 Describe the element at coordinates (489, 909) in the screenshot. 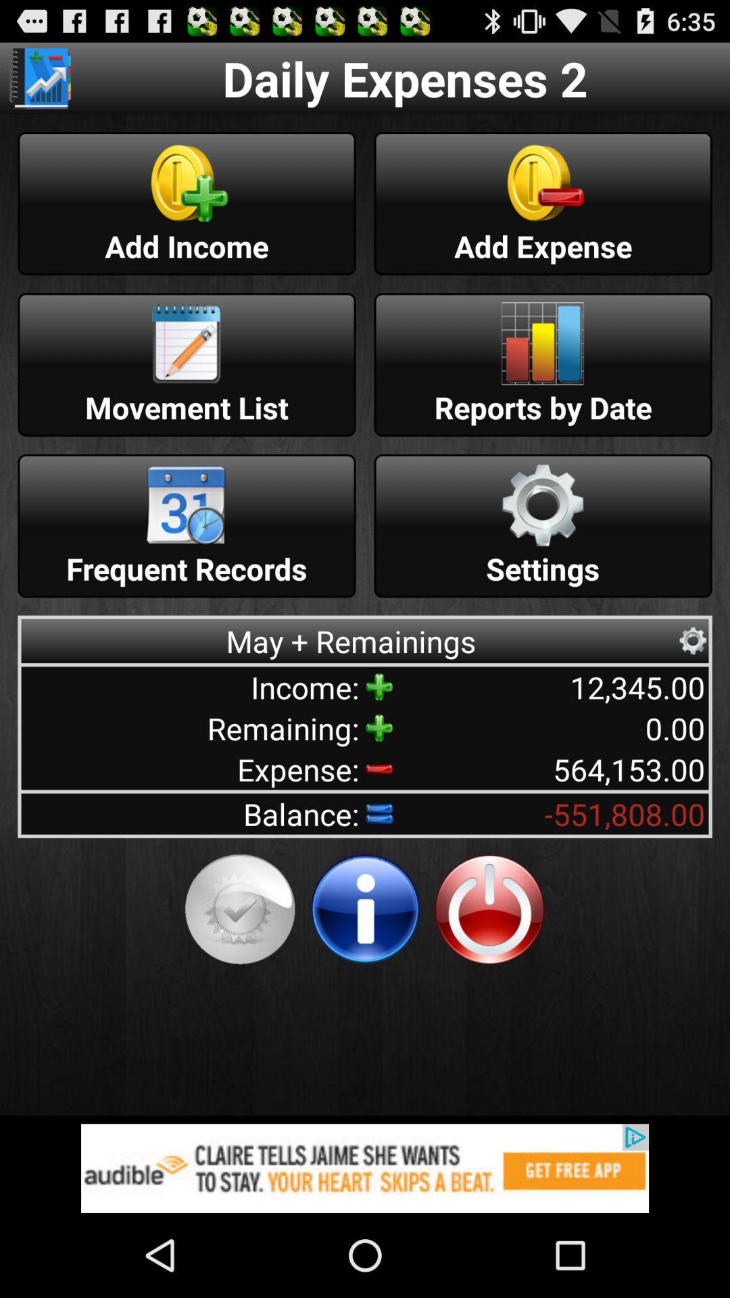

I see `close the app` at that location.